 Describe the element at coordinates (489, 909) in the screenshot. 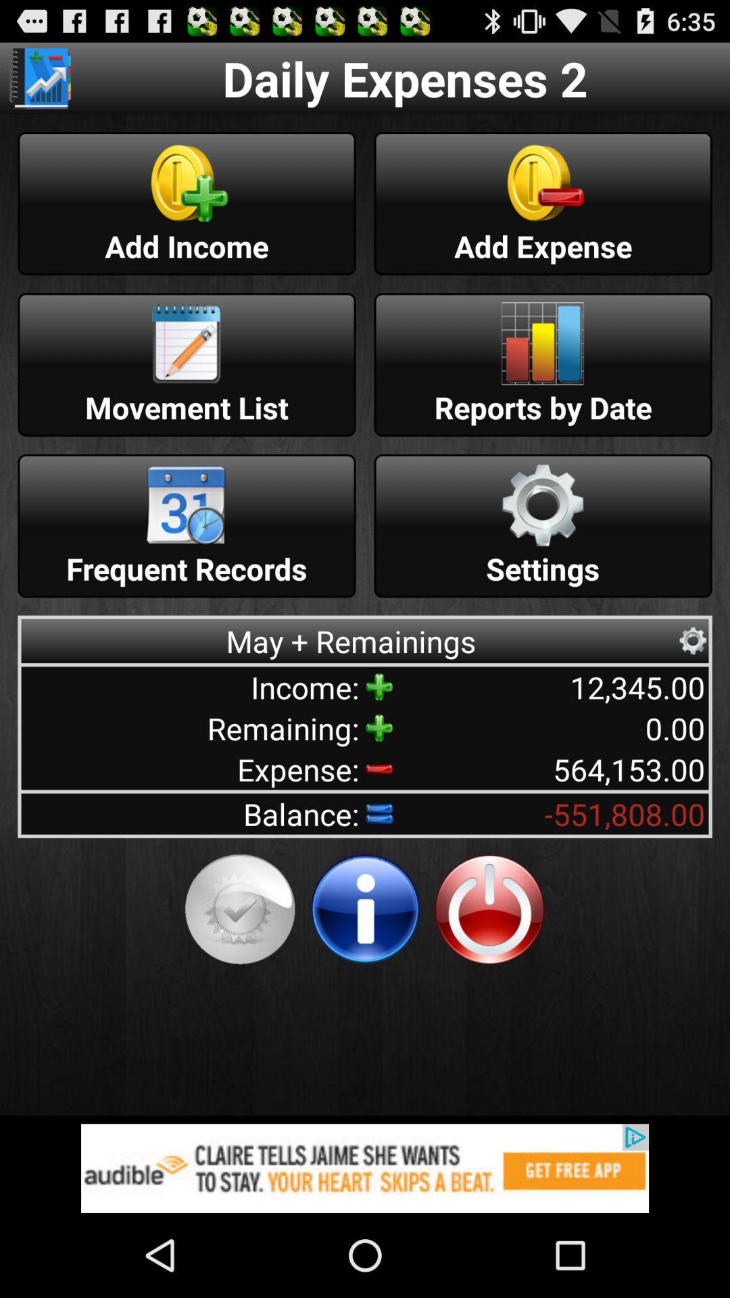

I see `close the app` at that location.